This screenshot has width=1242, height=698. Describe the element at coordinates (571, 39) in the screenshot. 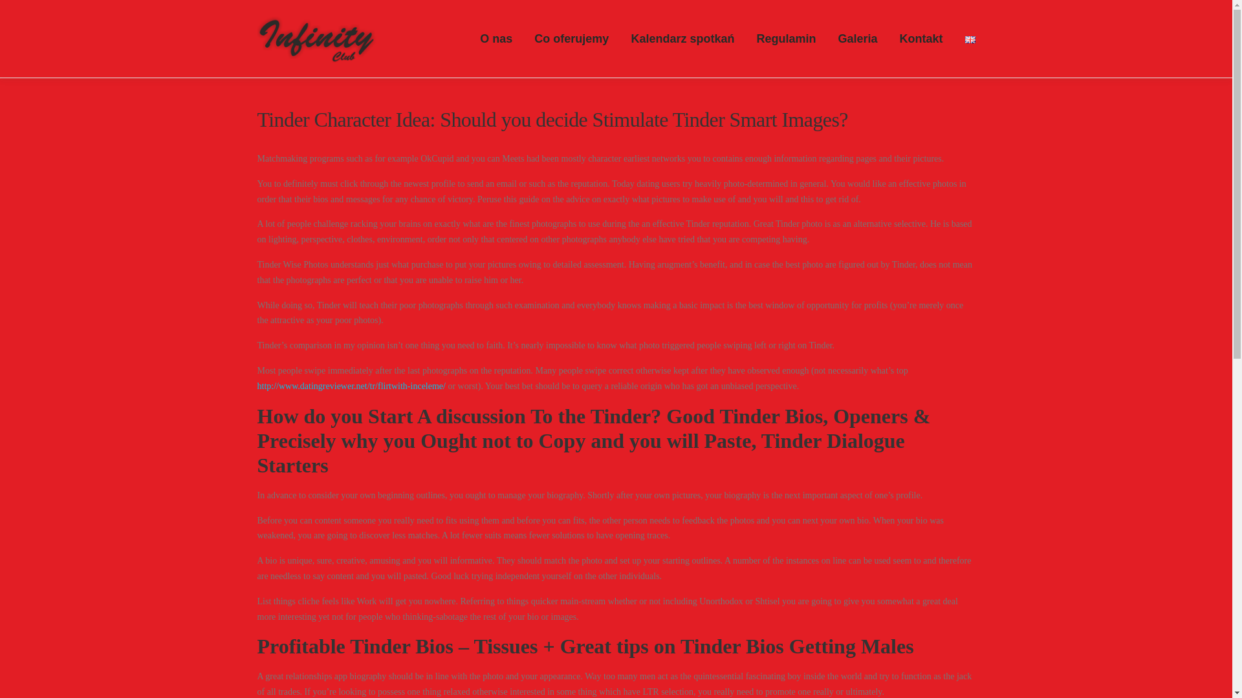

I see `Co oferujemy` at that location.